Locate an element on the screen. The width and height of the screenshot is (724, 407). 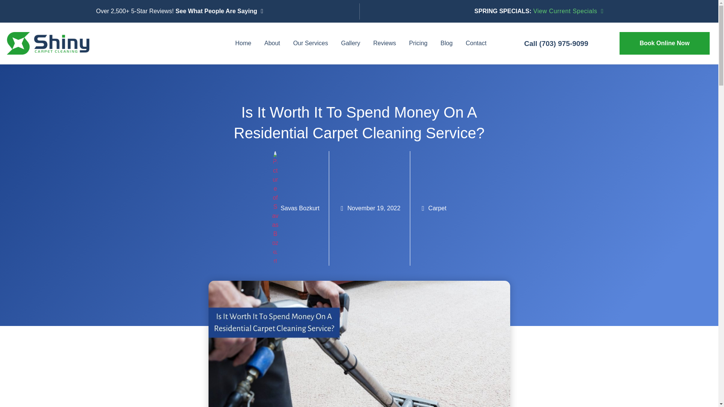
Contact is located at coordinates (476, 43).